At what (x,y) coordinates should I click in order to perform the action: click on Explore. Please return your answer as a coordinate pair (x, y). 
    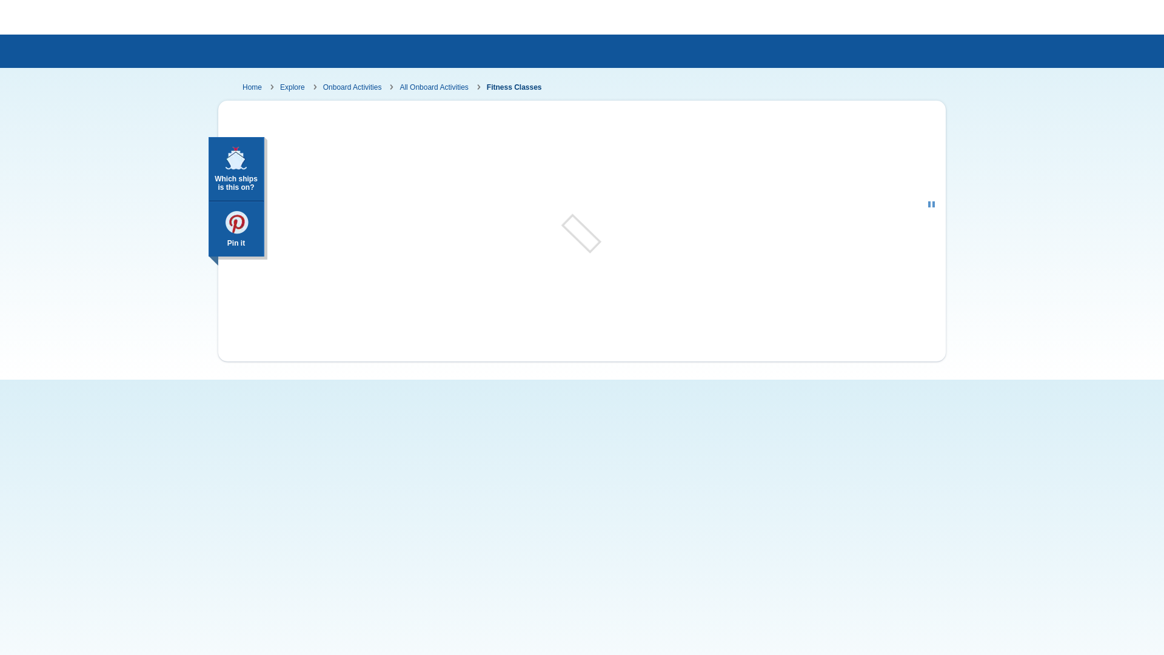
    Looking at the image, I should click on (292, 87).